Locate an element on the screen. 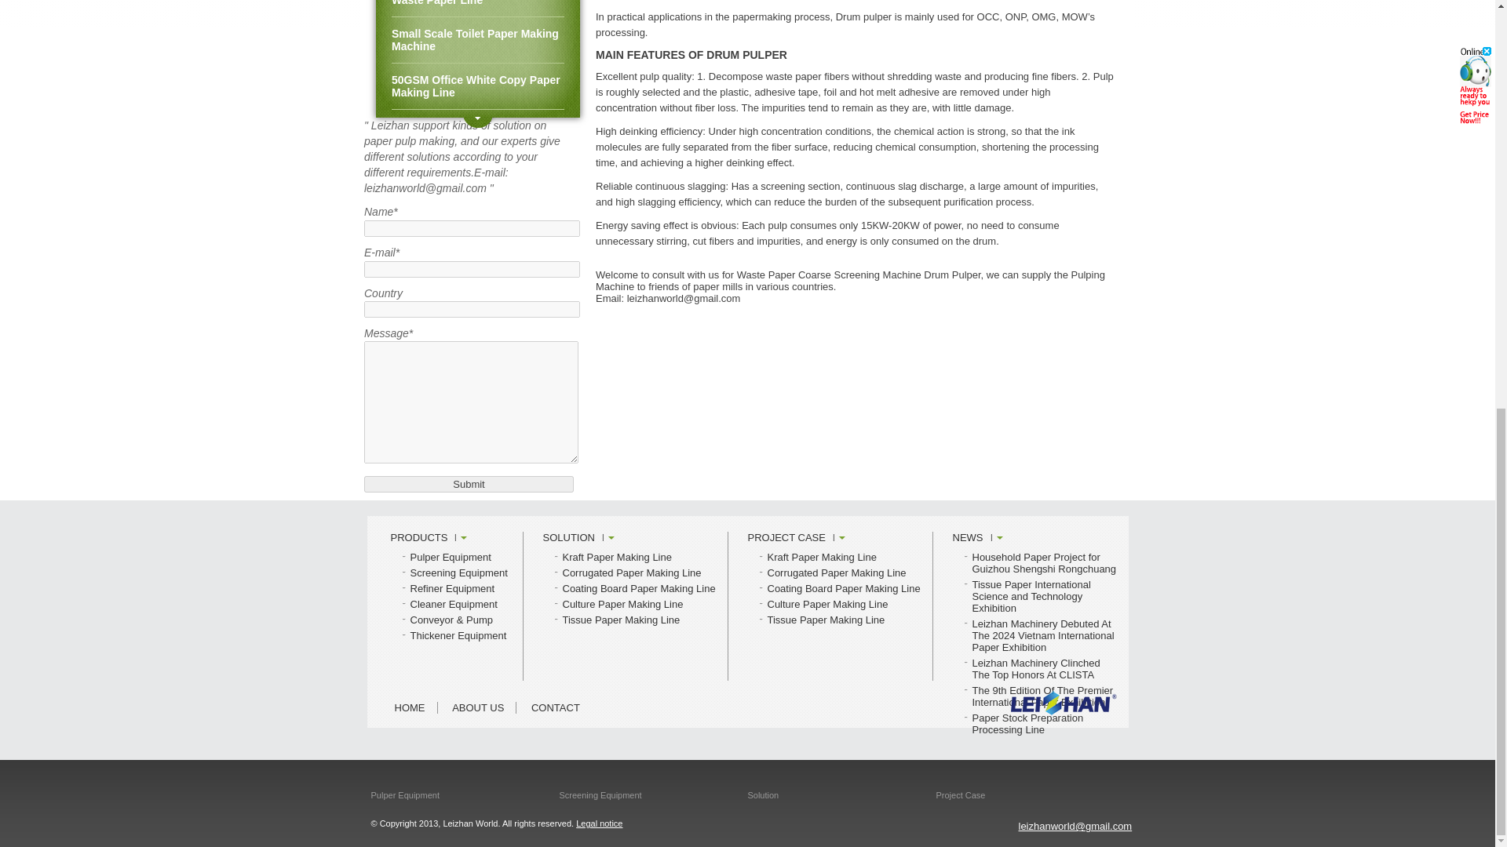  Submit is located at coordinates (469, 483).